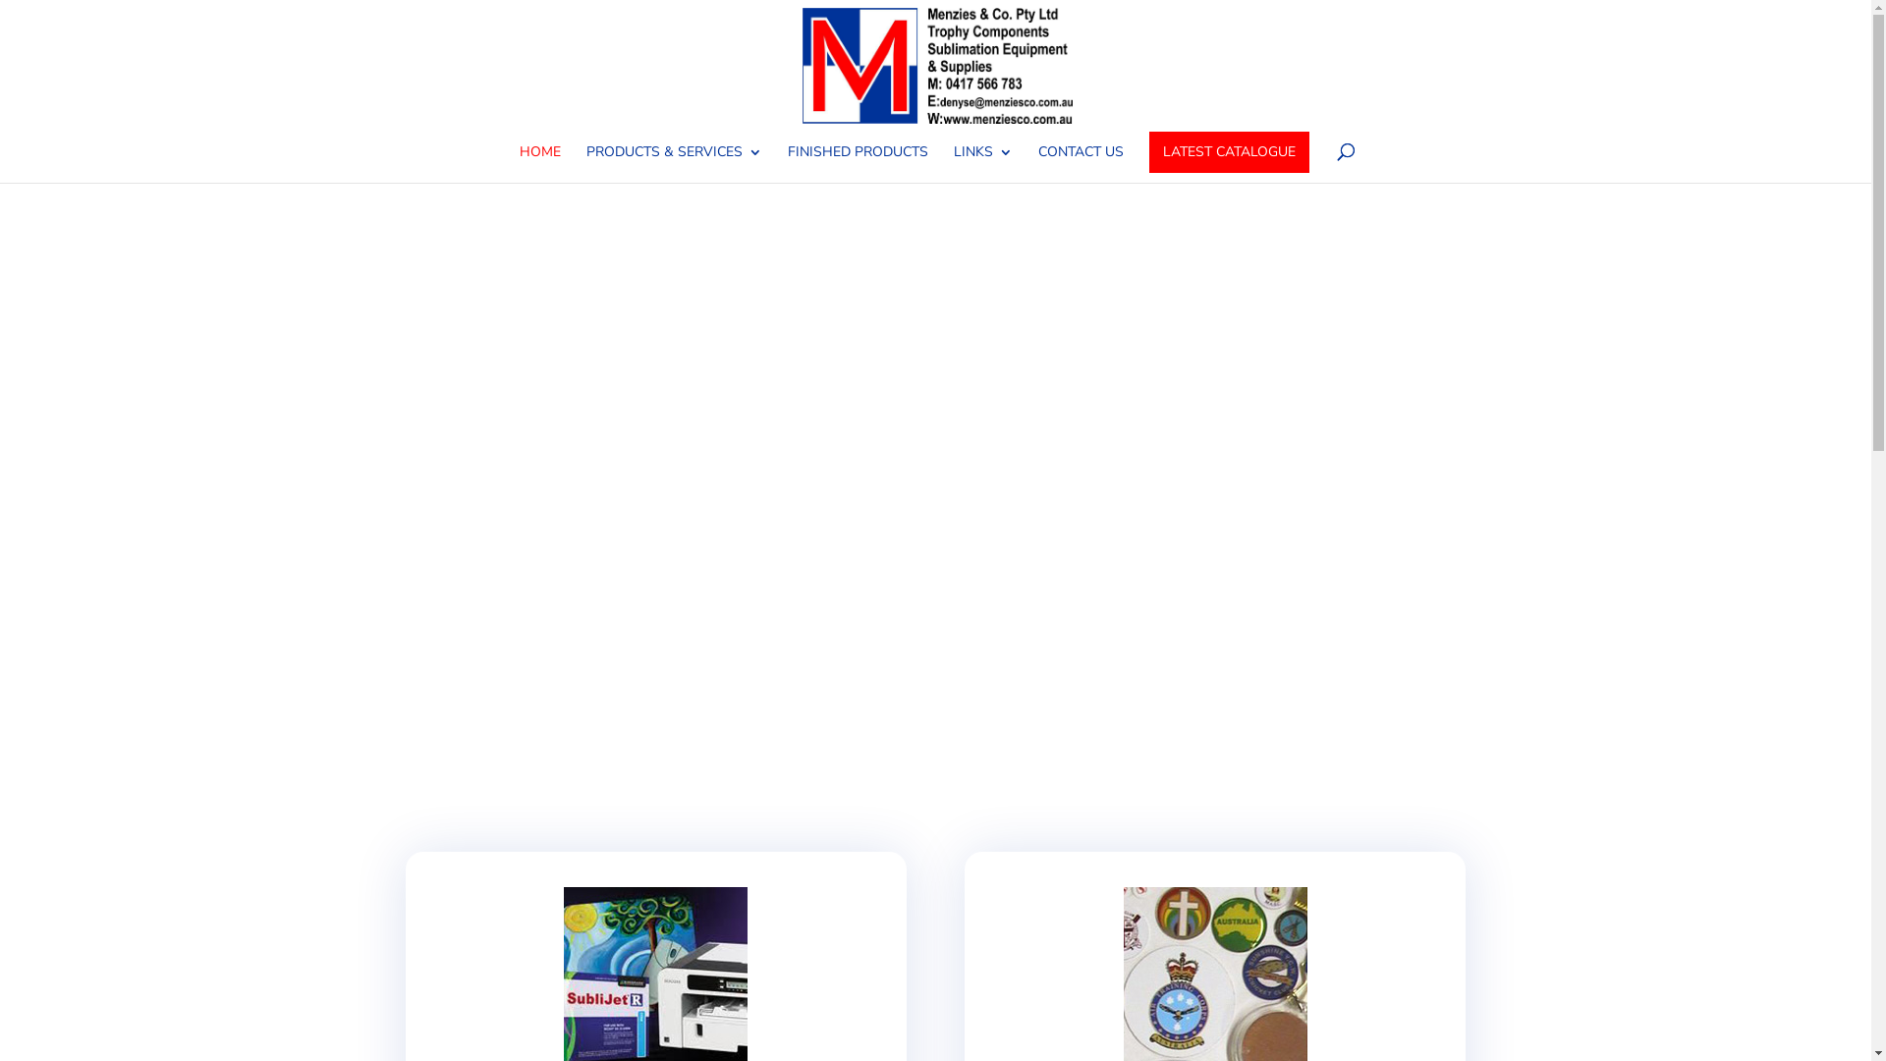 Image resolution: width=1886 pixels, height=1061 pixels. I want to click on PRODUCTS & SERVICES, so click(674, 164).